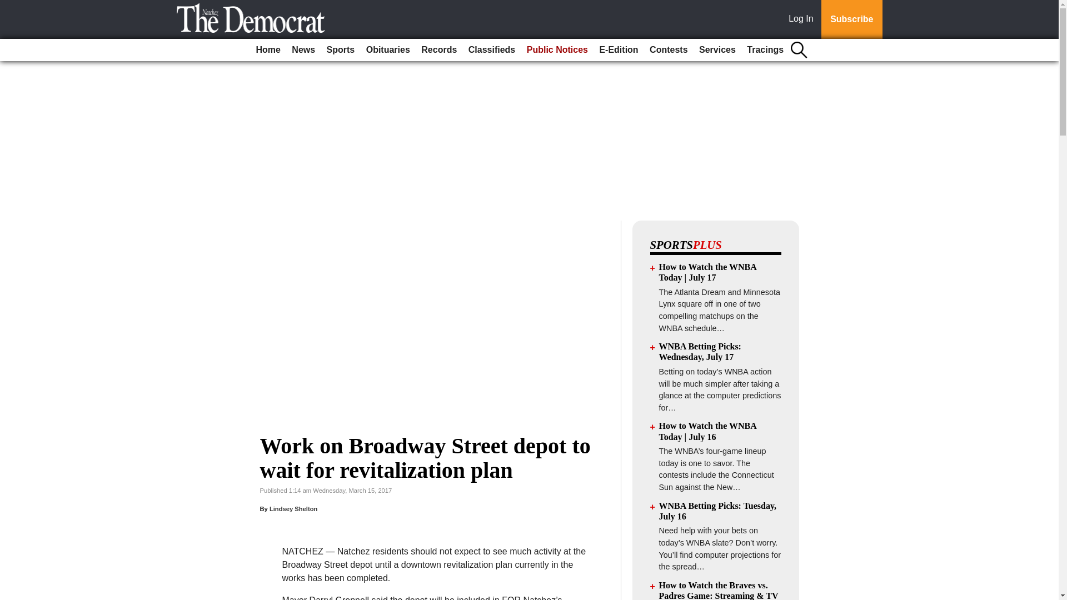 Image resolution: width=1067 pixels, height=600 pixels. What do you see at coordinates (668, 50) in the screenshot?
I see `Contests` at bounding box center [668, 50].